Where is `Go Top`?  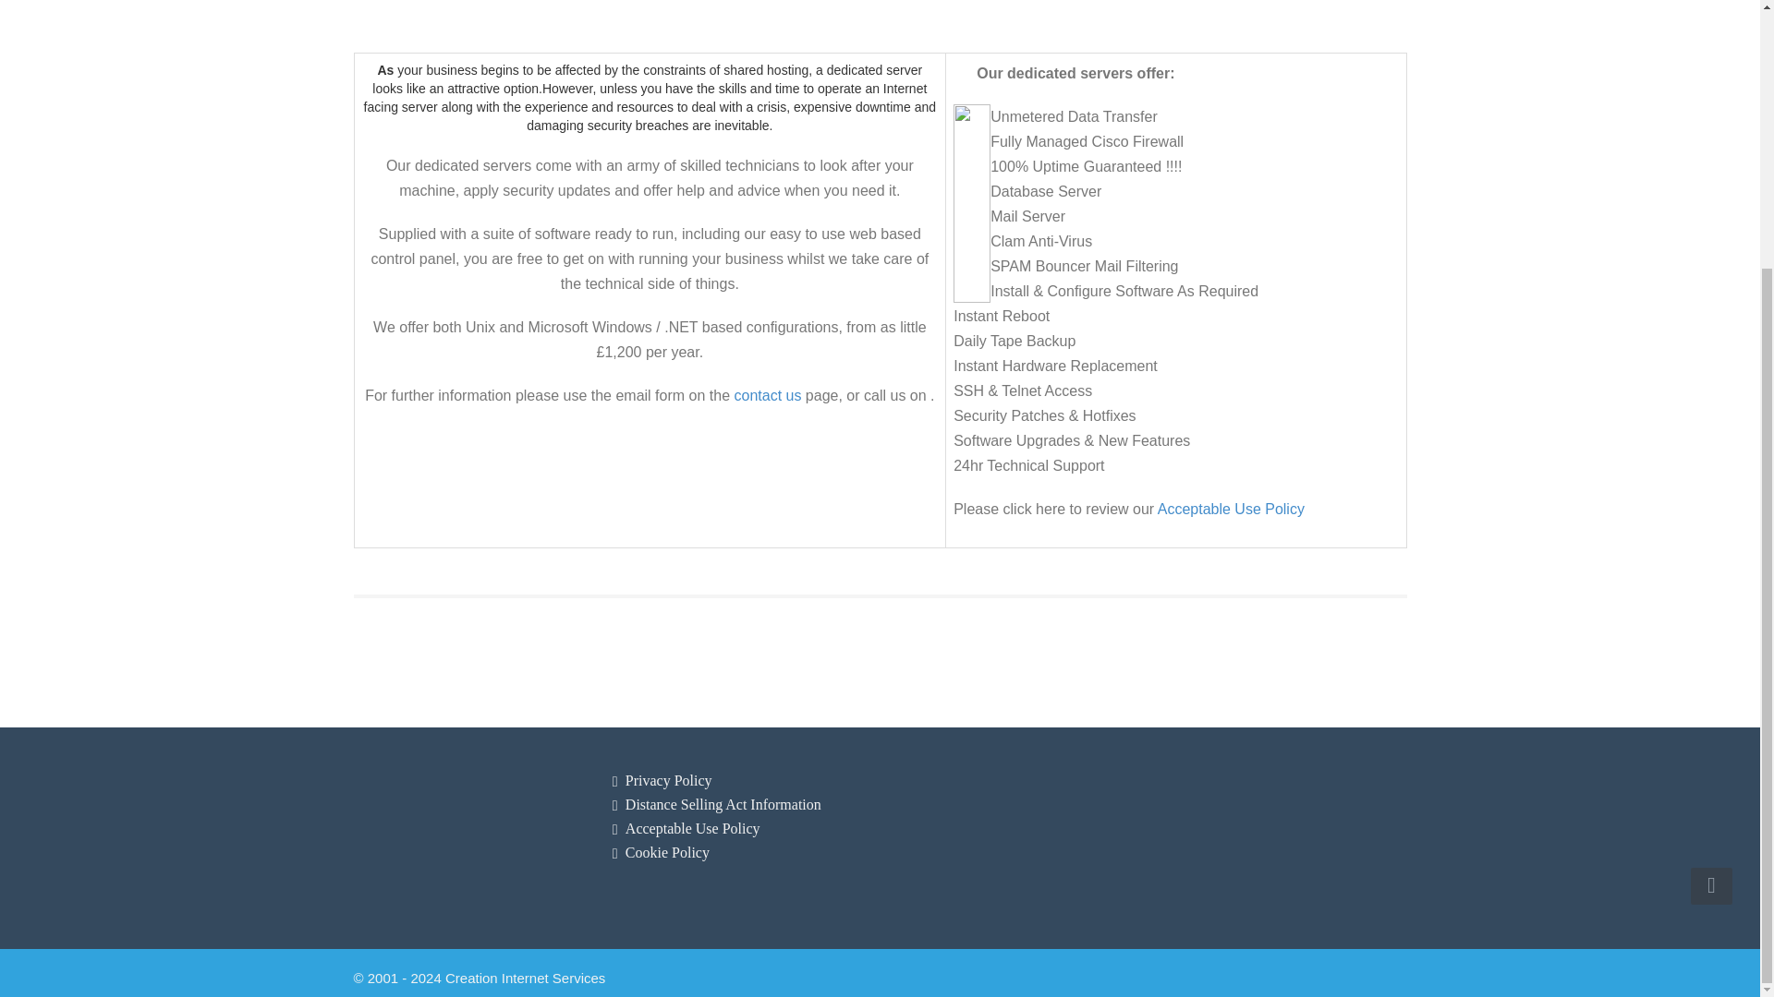 Go Top is located at coordinates (1711, 530).